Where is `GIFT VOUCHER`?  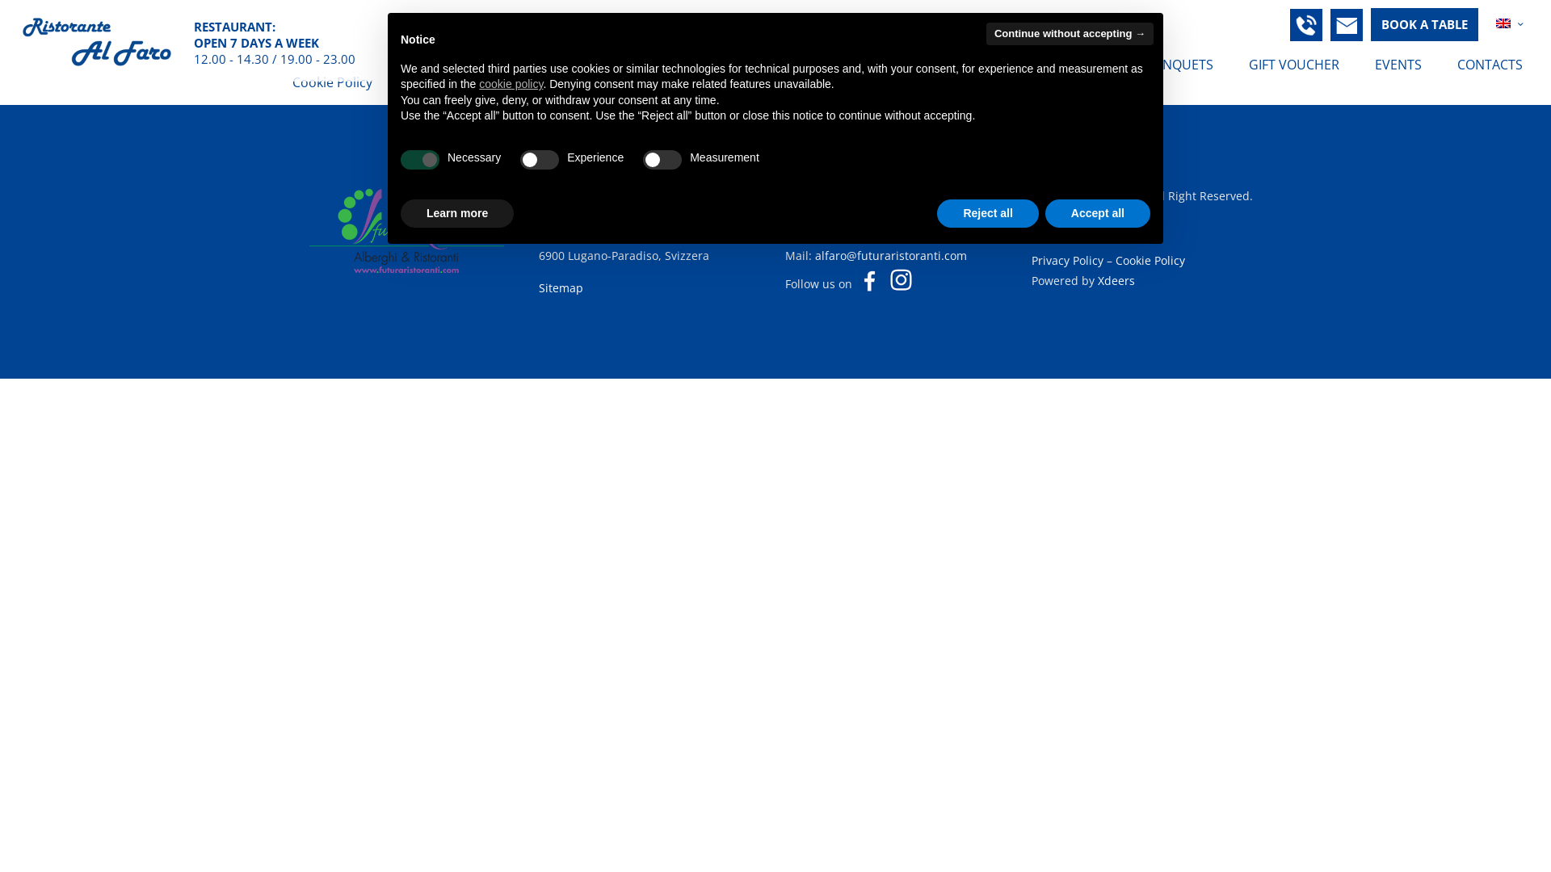
GIFT VOUCHER is located at coordinates (1294, 65).